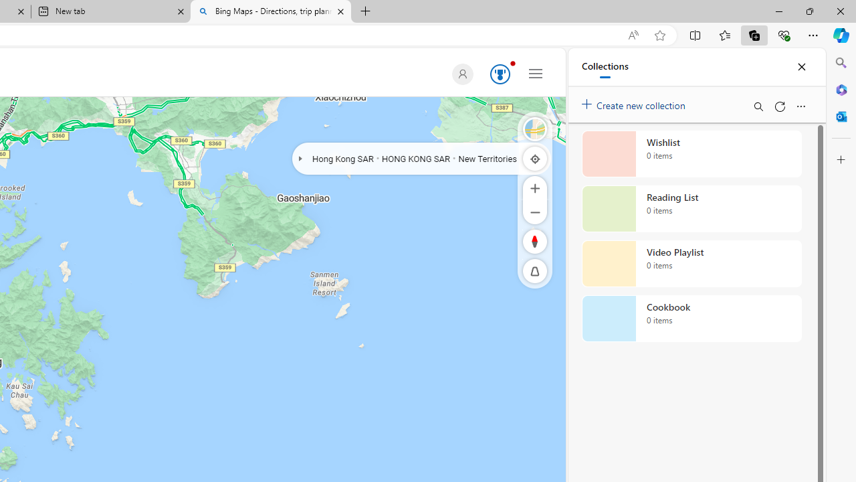 This screenshot has width=856, height=482. Describe the element at coordinates (535, 129) in the screenshot. I see `Select Style` at that location.